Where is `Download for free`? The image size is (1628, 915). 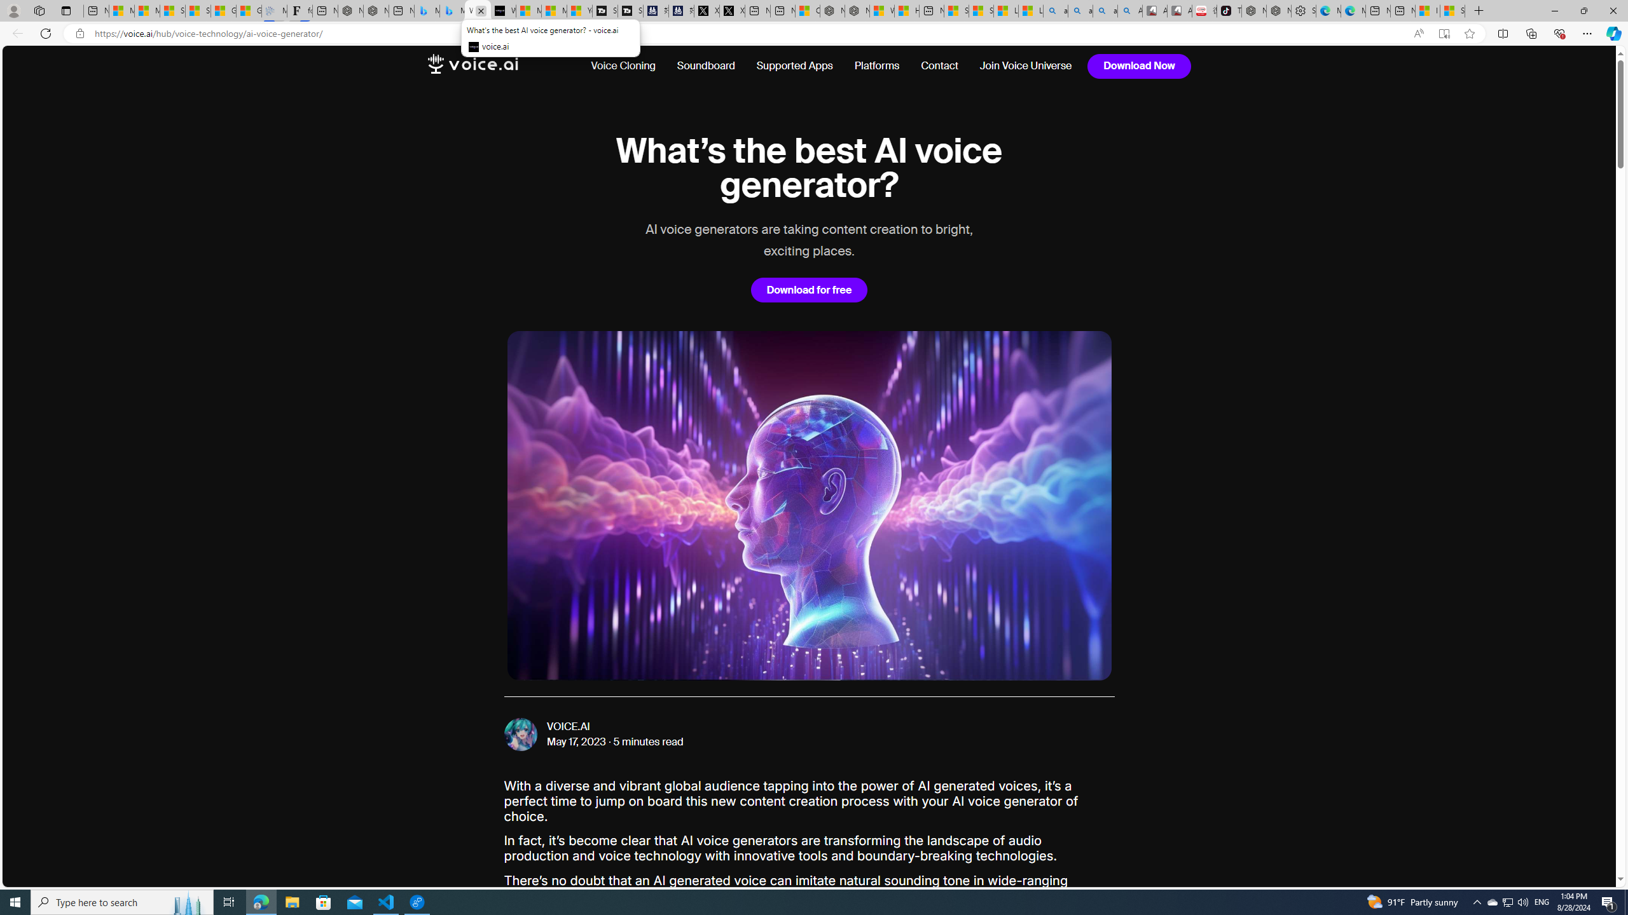 Download for free is located at coordinates (809, 290).